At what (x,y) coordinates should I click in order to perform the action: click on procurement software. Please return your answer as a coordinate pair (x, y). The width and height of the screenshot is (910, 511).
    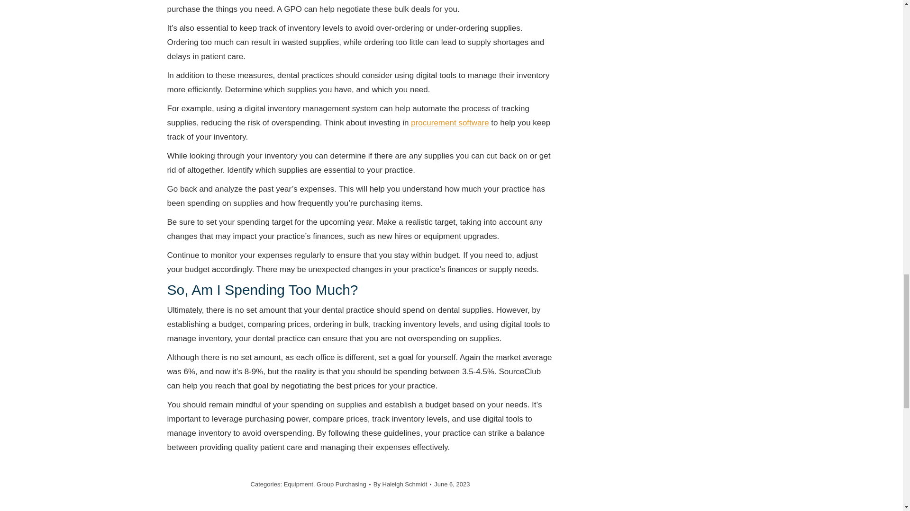
    Looking at the image, I should click on (450, 122).